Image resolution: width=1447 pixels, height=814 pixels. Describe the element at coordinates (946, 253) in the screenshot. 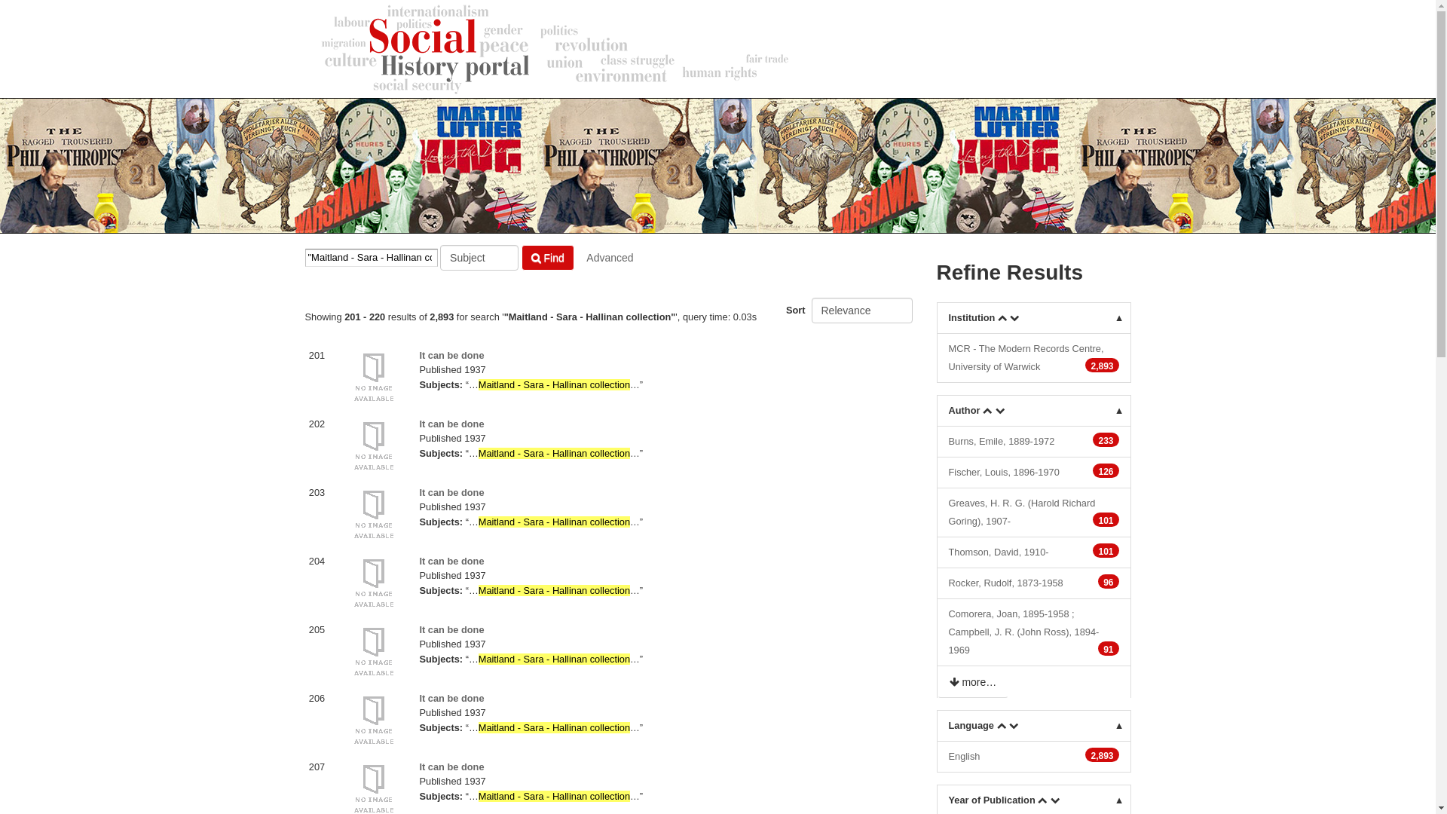

I see `Back` at that location.